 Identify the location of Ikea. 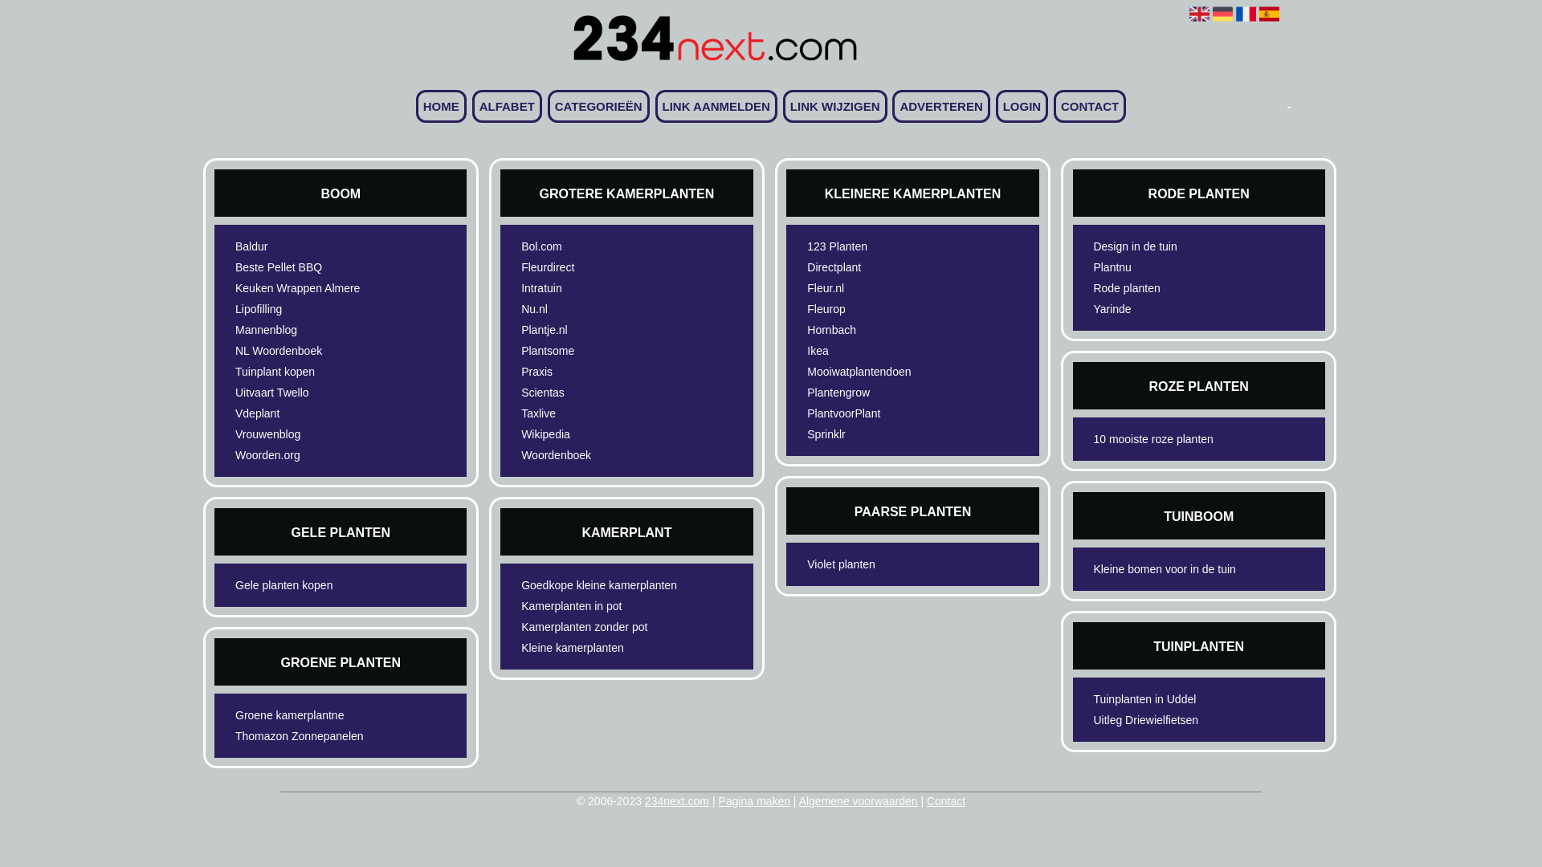
(885, 351).